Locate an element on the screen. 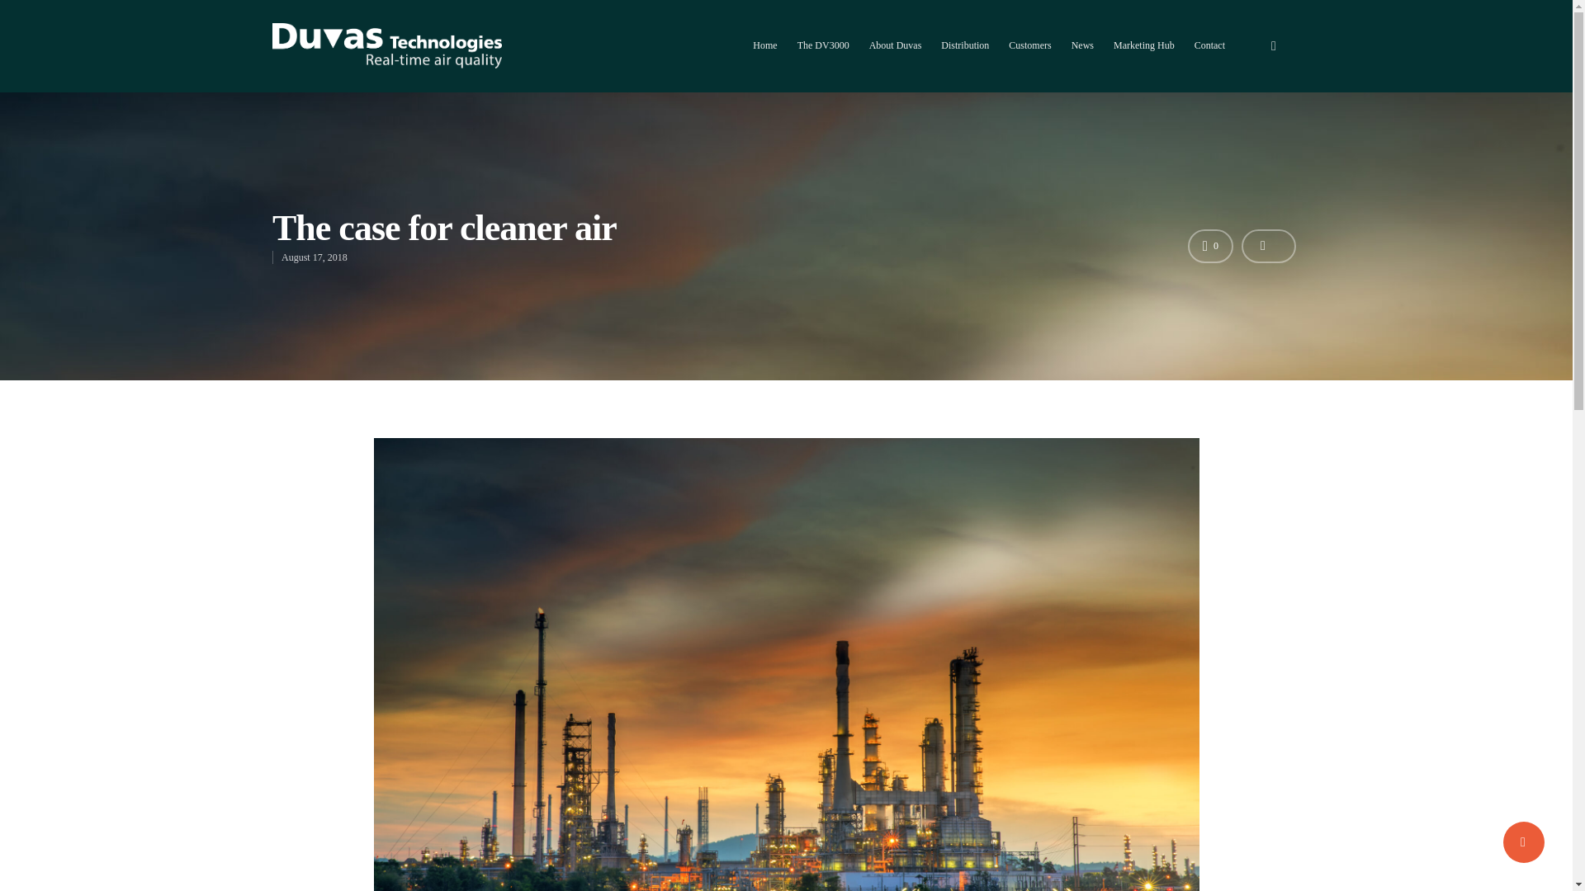  About Duvas is located at coordinates (895, 57).